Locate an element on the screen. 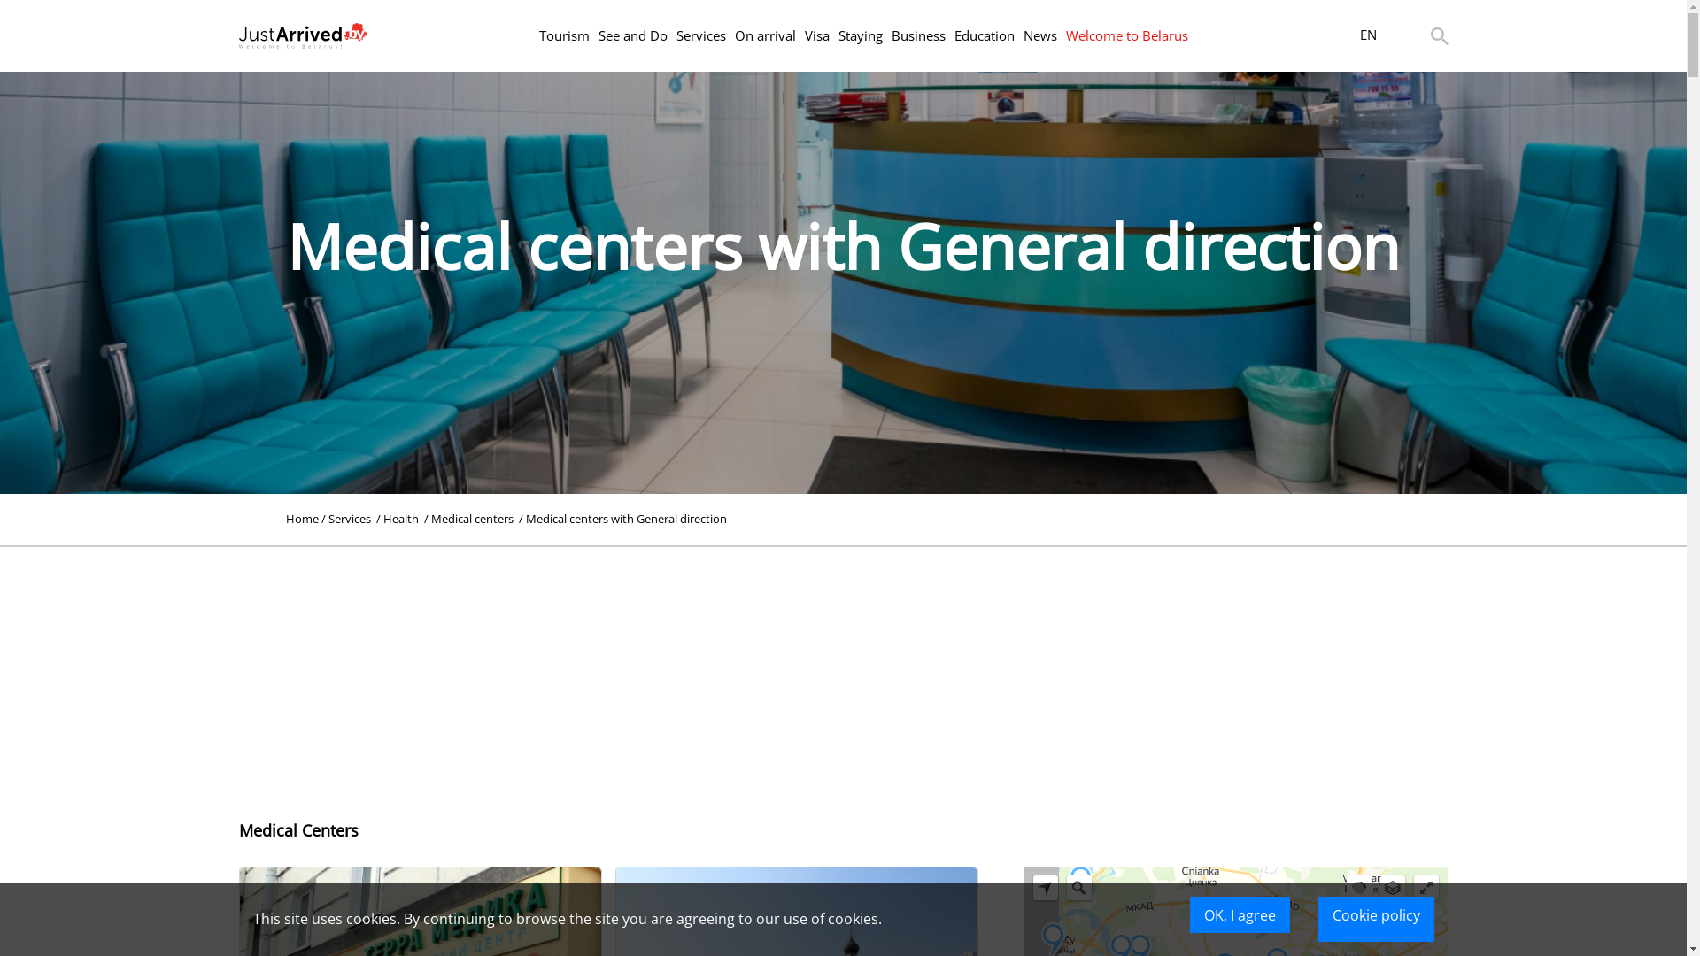 The height and width of the screenshot is (956, 1700). See and Do is located at coordinates (633, 35).